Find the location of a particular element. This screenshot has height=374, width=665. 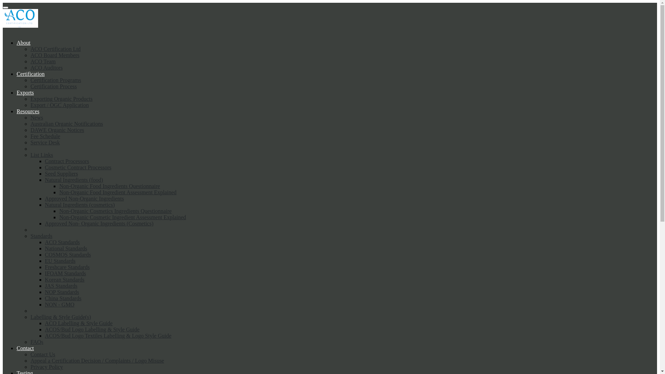

Certification Programs is located at coordinates (56, 80).